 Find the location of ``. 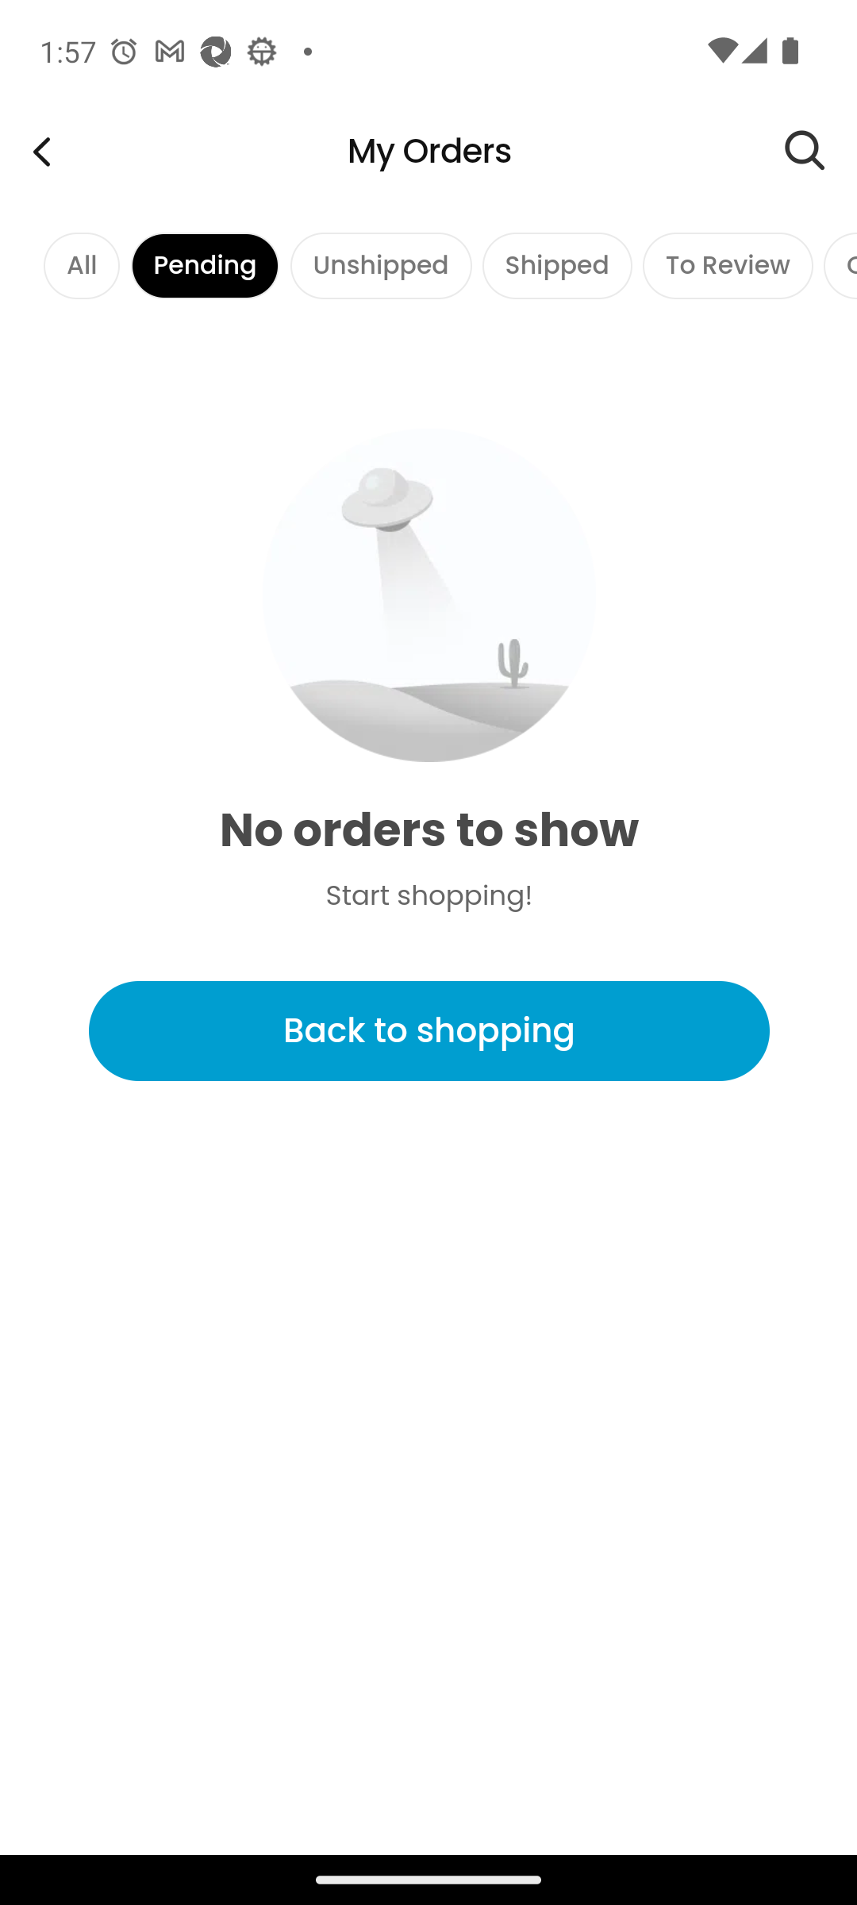

 is located at coordinates (820, 151).